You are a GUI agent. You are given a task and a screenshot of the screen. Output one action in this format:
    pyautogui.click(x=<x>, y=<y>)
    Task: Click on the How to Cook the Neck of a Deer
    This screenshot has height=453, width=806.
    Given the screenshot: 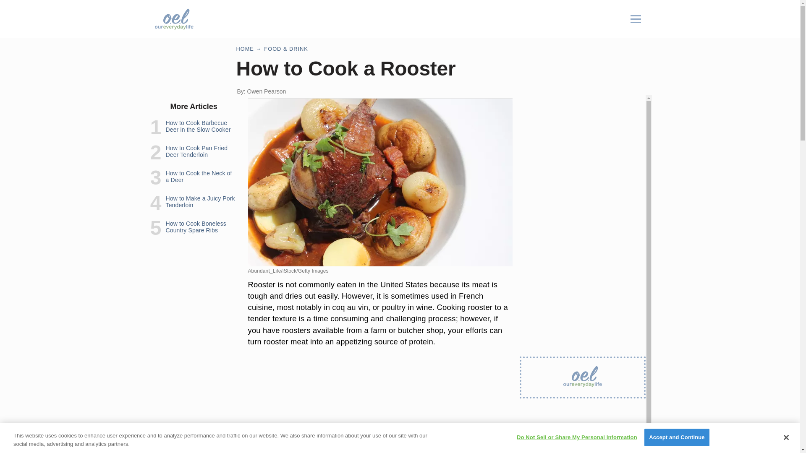 What is the action you would take?
    pyautogui.click(x=198, y=177)
    